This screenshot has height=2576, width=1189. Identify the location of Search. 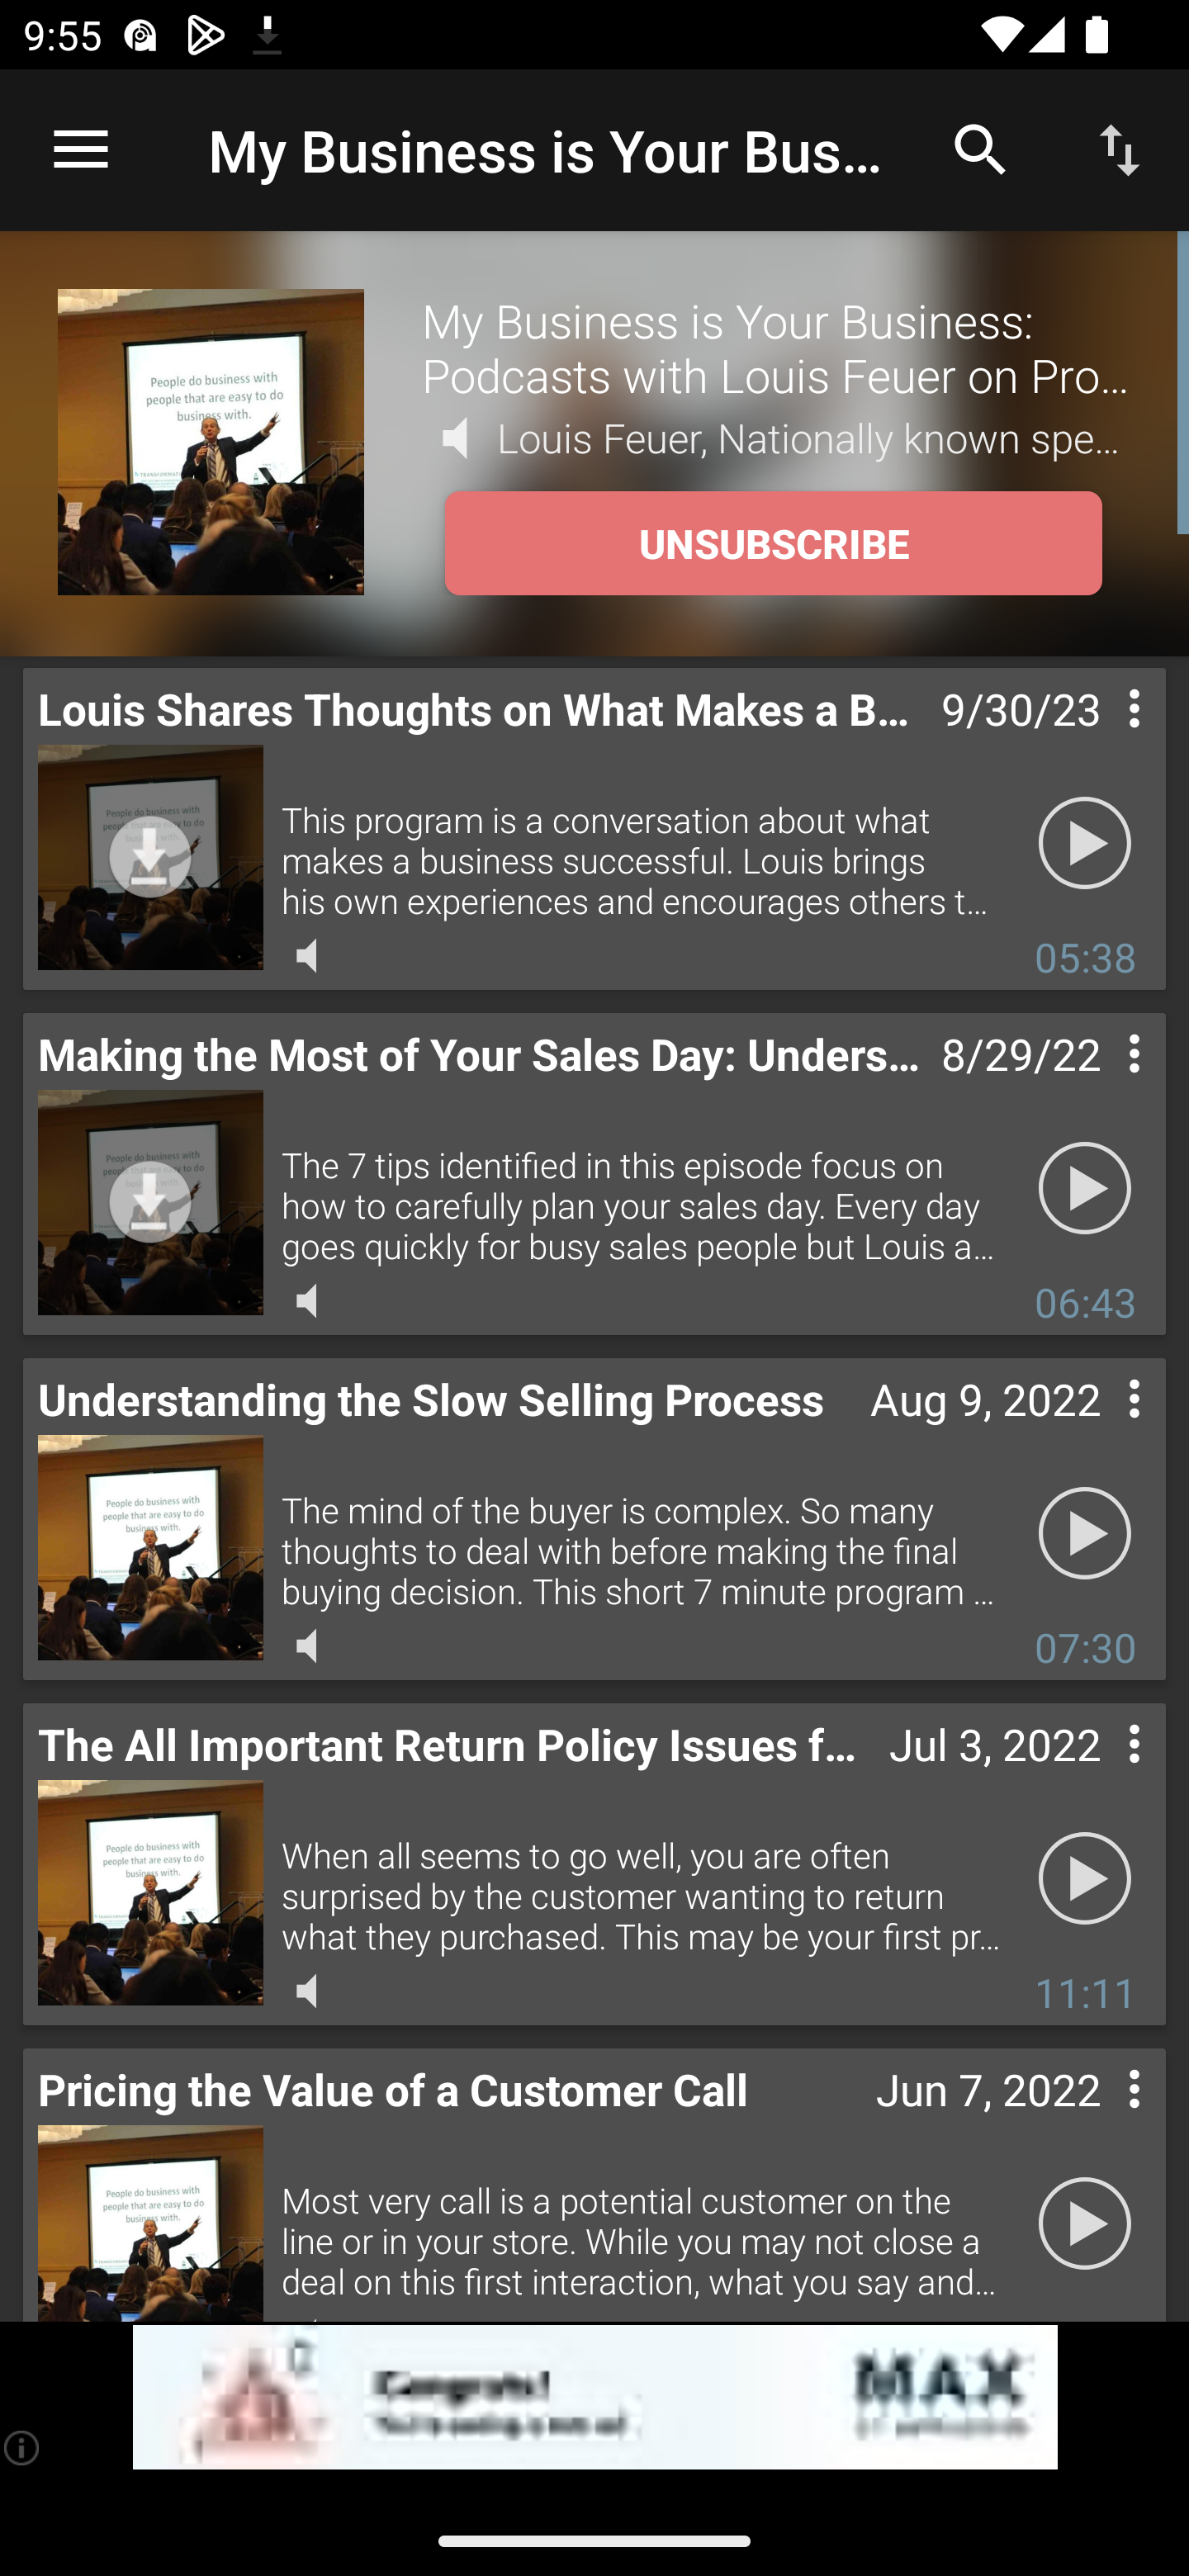
(981, 149).